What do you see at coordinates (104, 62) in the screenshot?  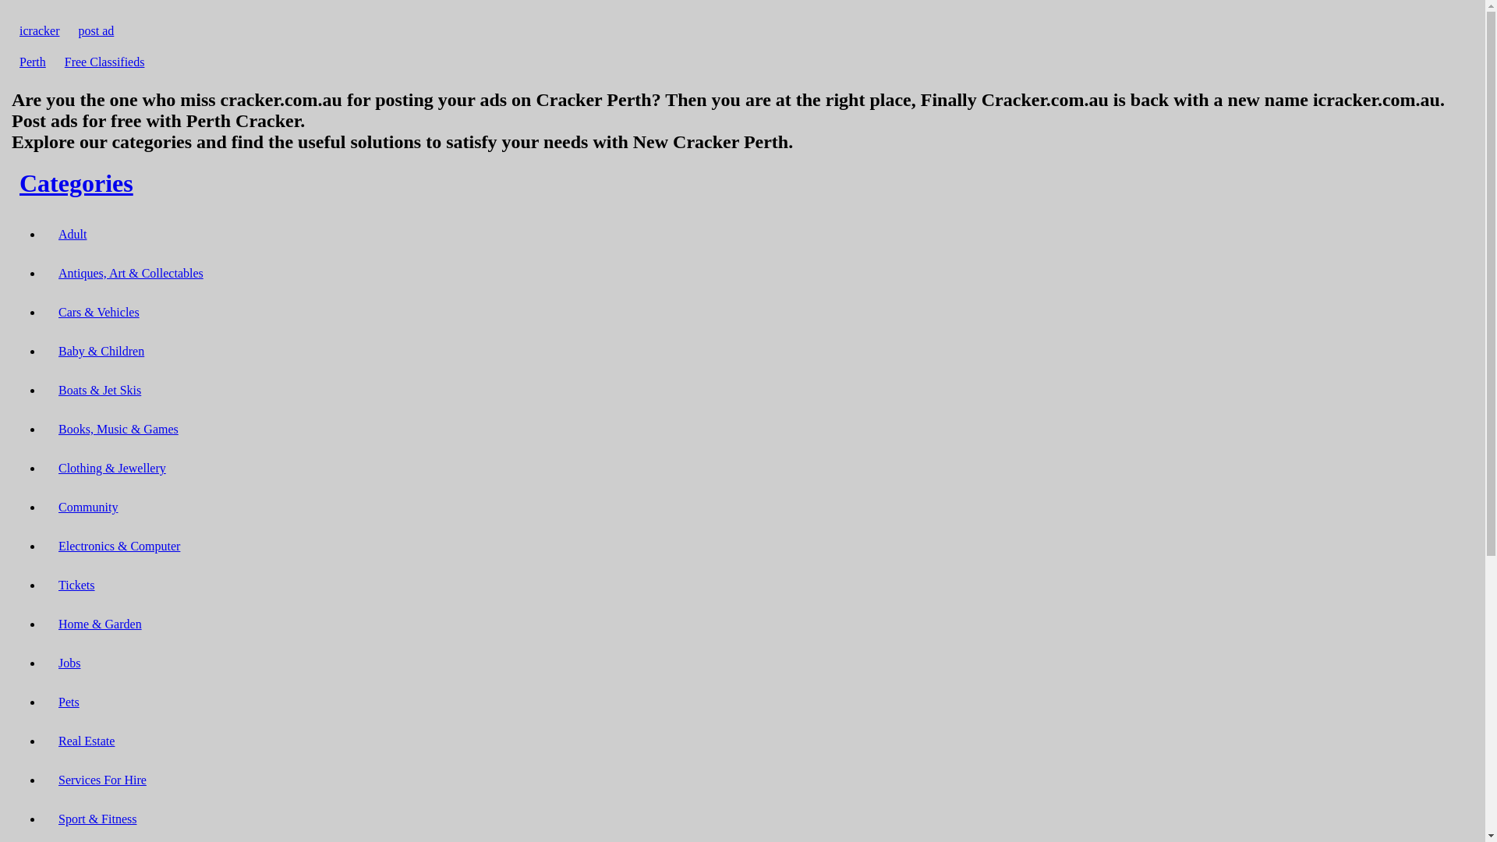 I see `Free Classifieds` at bounding box center [104, 62].